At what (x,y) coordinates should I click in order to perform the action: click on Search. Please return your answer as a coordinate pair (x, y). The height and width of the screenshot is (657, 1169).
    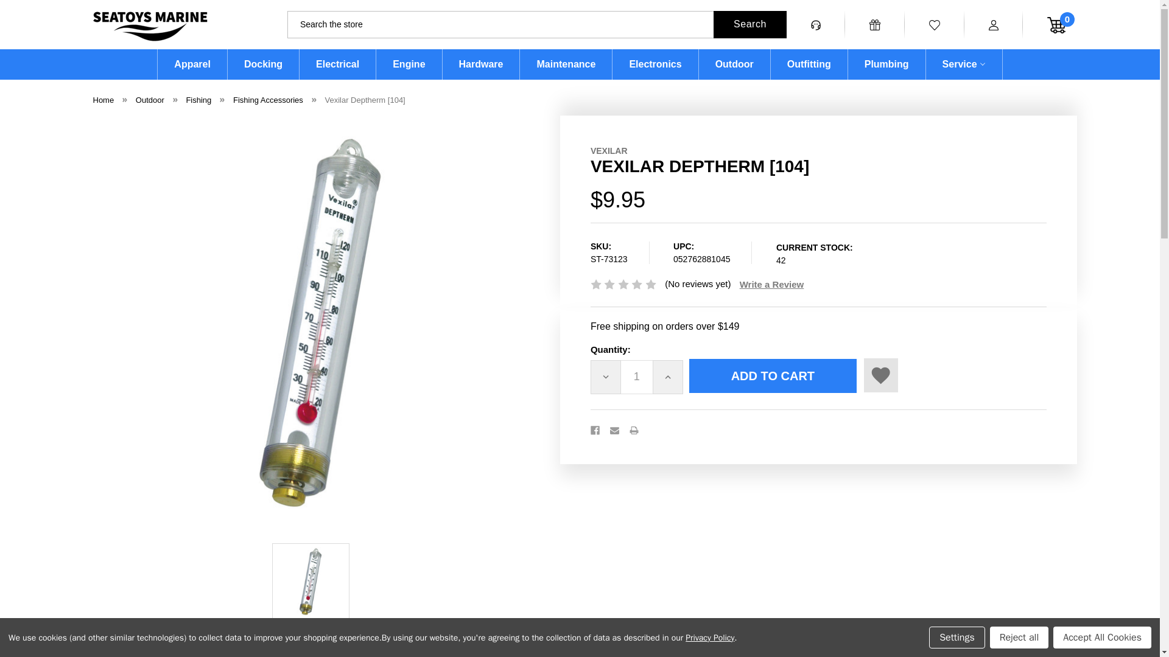
    Looking at the image, I should click on (750, 24).